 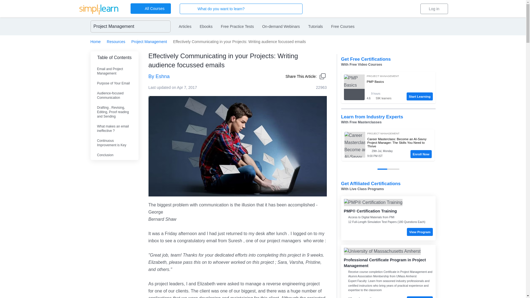 I want to click on Log in, so click(x=434, y=9).